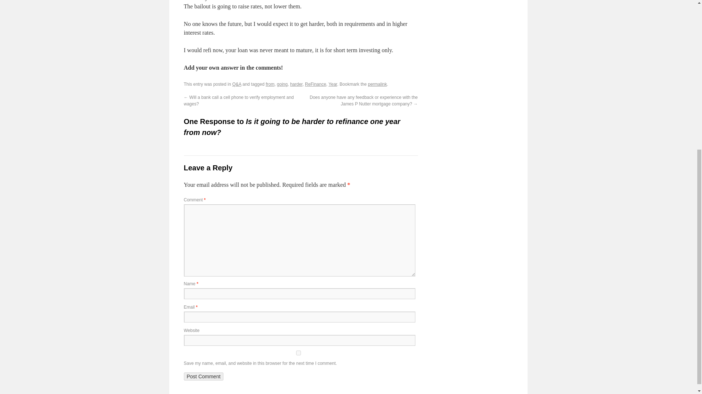 This screenshot has width=702, height=394. Describe the element at coordinates (296, 84) in the screenshot. I see `harder` at that location.